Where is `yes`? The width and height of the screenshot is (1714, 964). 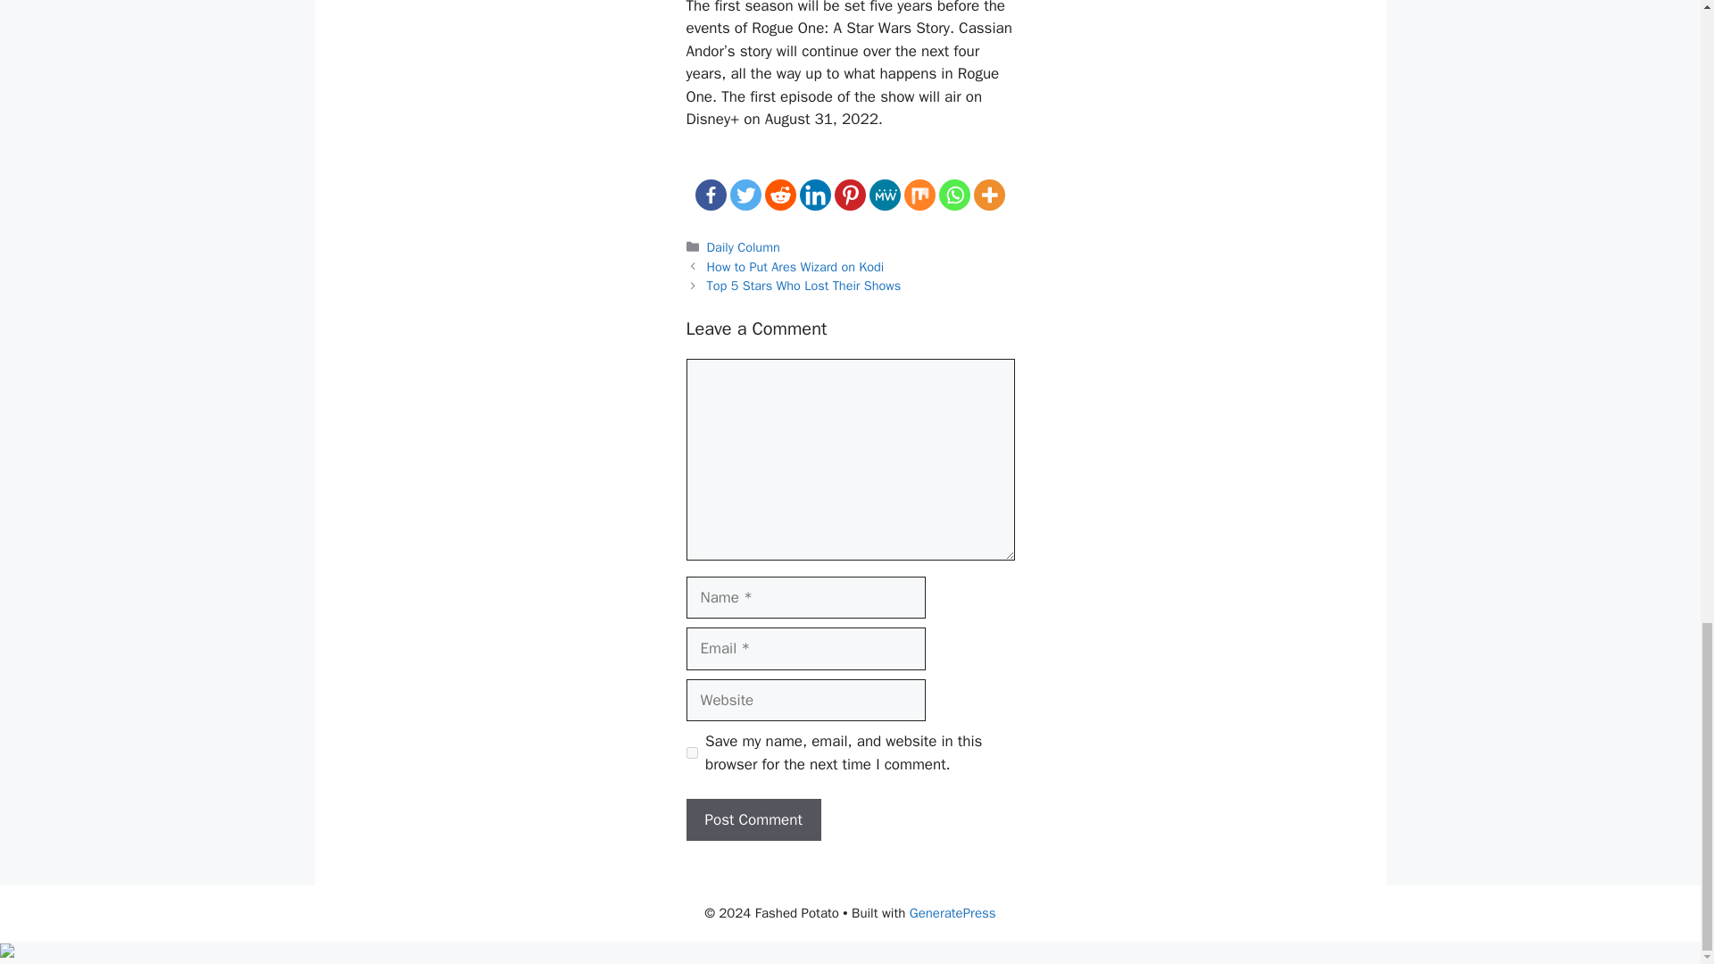 yes is located at coordinates (691, 752).